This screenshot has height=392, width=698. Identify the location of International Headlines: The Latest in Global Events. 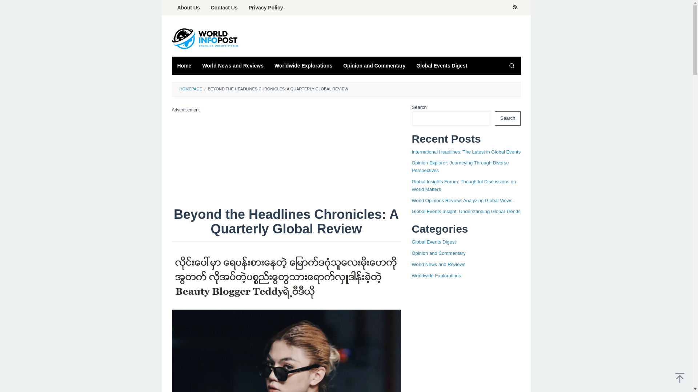
(466, 152).